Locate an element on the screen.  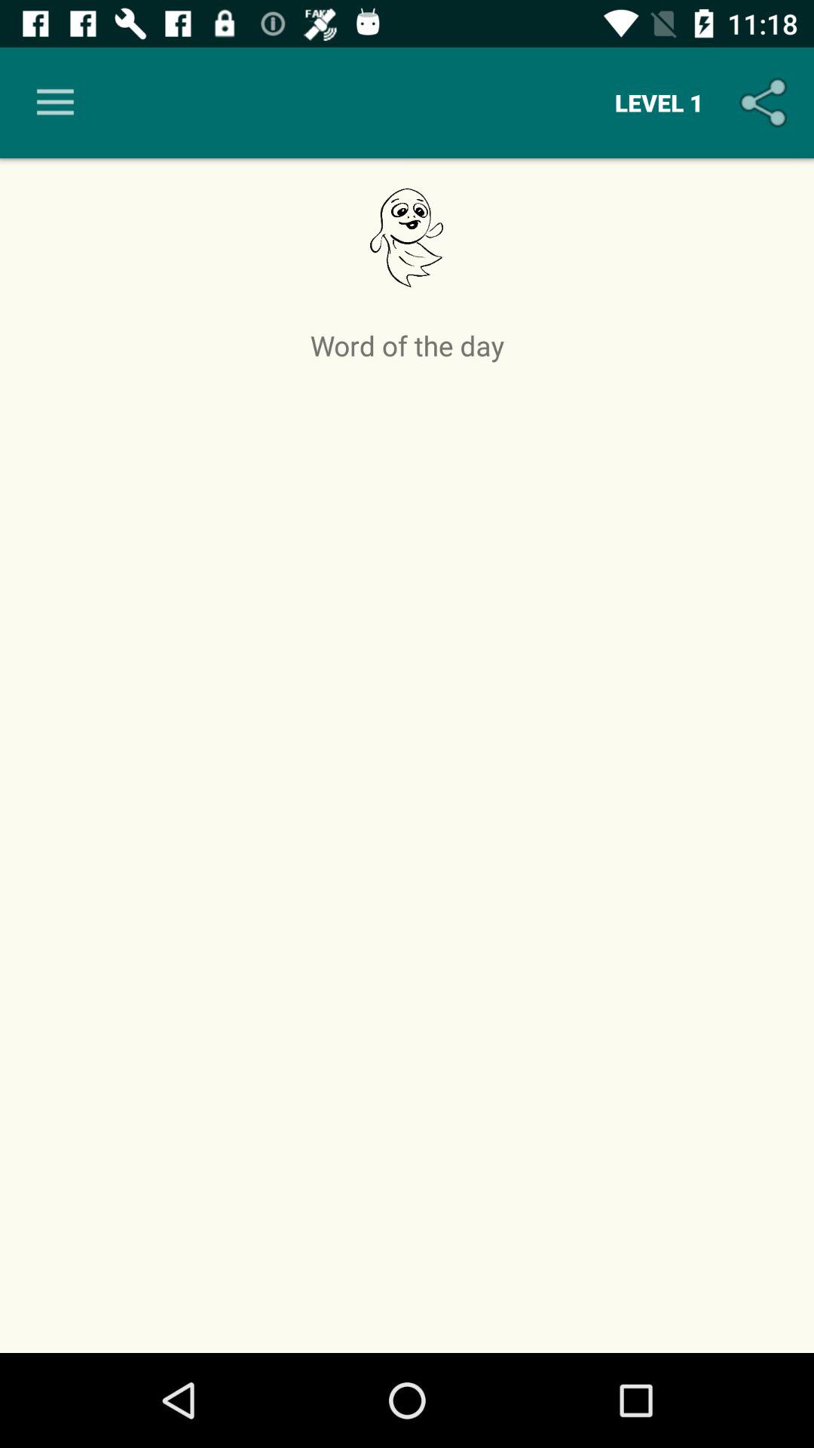
turn on item below word of the item is located at coordinates (407, 854).